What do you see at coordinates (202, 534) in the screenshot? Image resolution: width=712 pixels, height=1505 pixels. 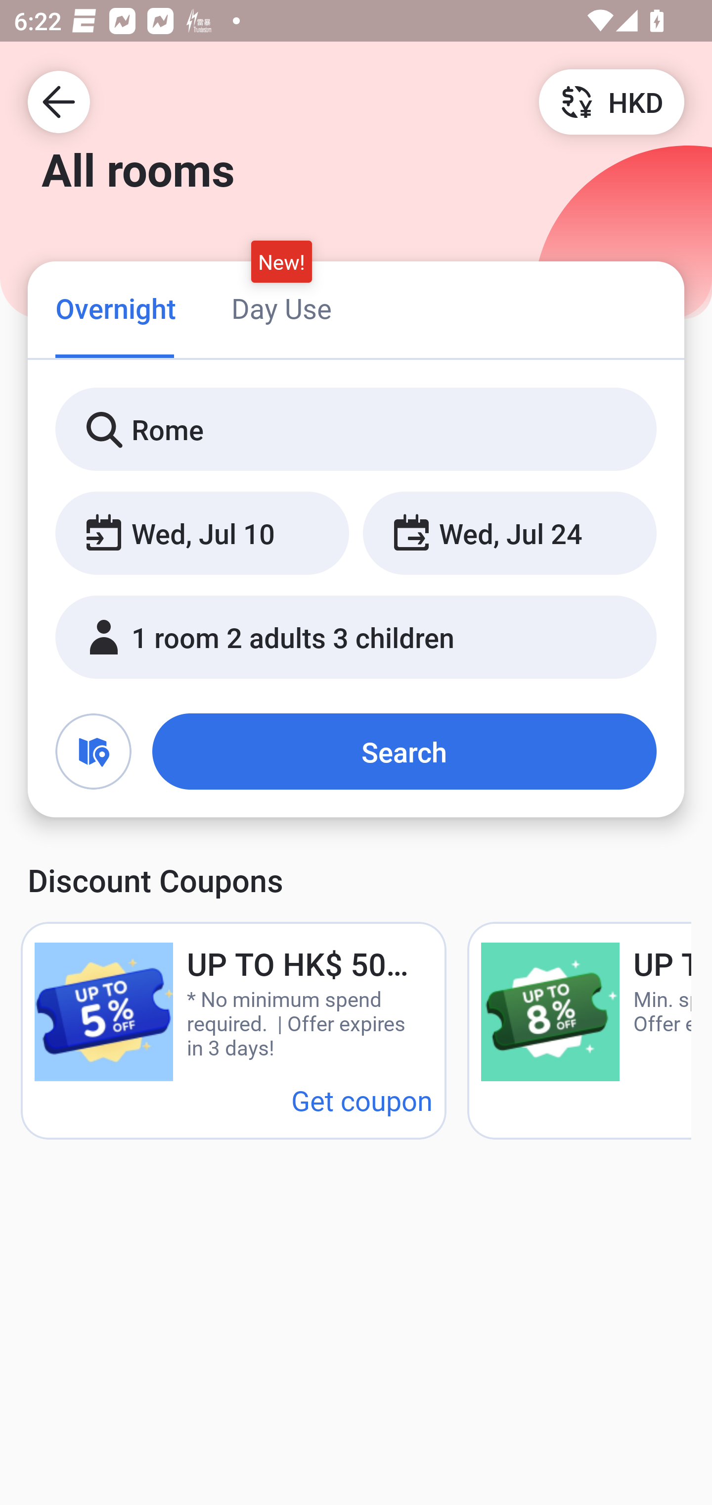 I see `Wed, Jul 10` at bounding box center [202, 534].